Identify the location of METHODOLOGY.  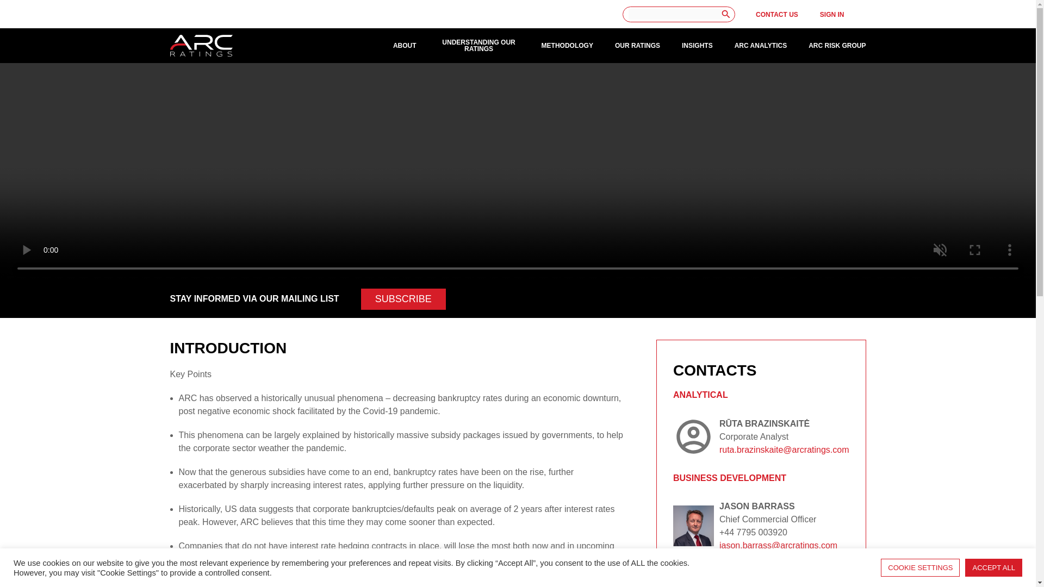
(567, 45).